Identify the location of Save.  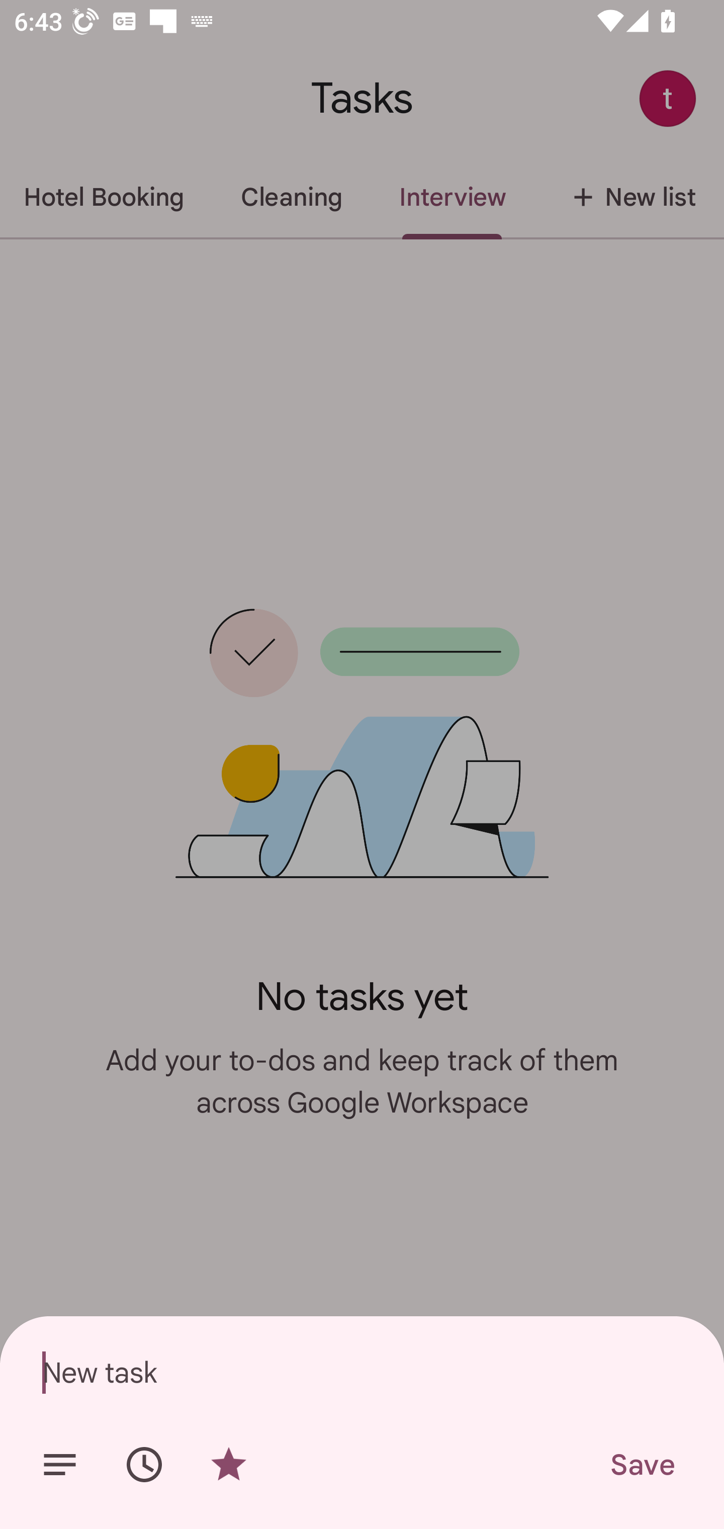
(642, 1465).